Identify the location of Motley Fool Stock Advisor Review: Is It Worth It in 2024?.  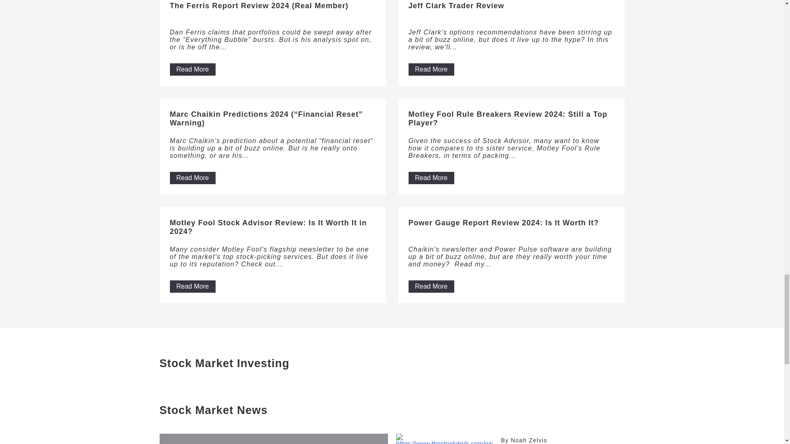
(272, 230).